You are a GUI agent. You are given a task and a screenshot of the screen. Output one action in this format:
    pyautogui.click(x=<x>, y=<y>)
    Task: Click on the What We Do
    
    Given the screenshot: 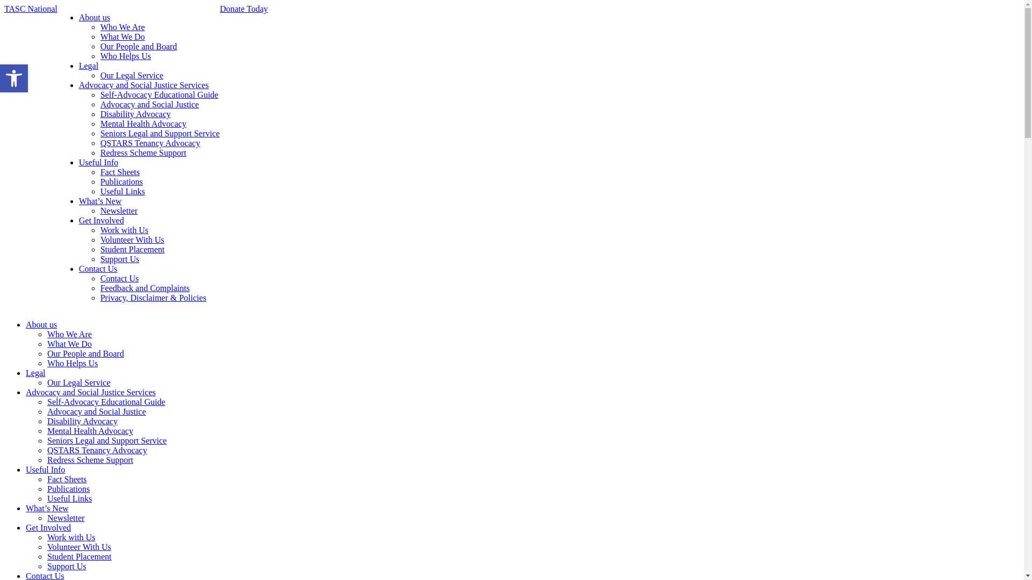 What is the action you would take?
    pyautogui.click(x=123, y=37)
    